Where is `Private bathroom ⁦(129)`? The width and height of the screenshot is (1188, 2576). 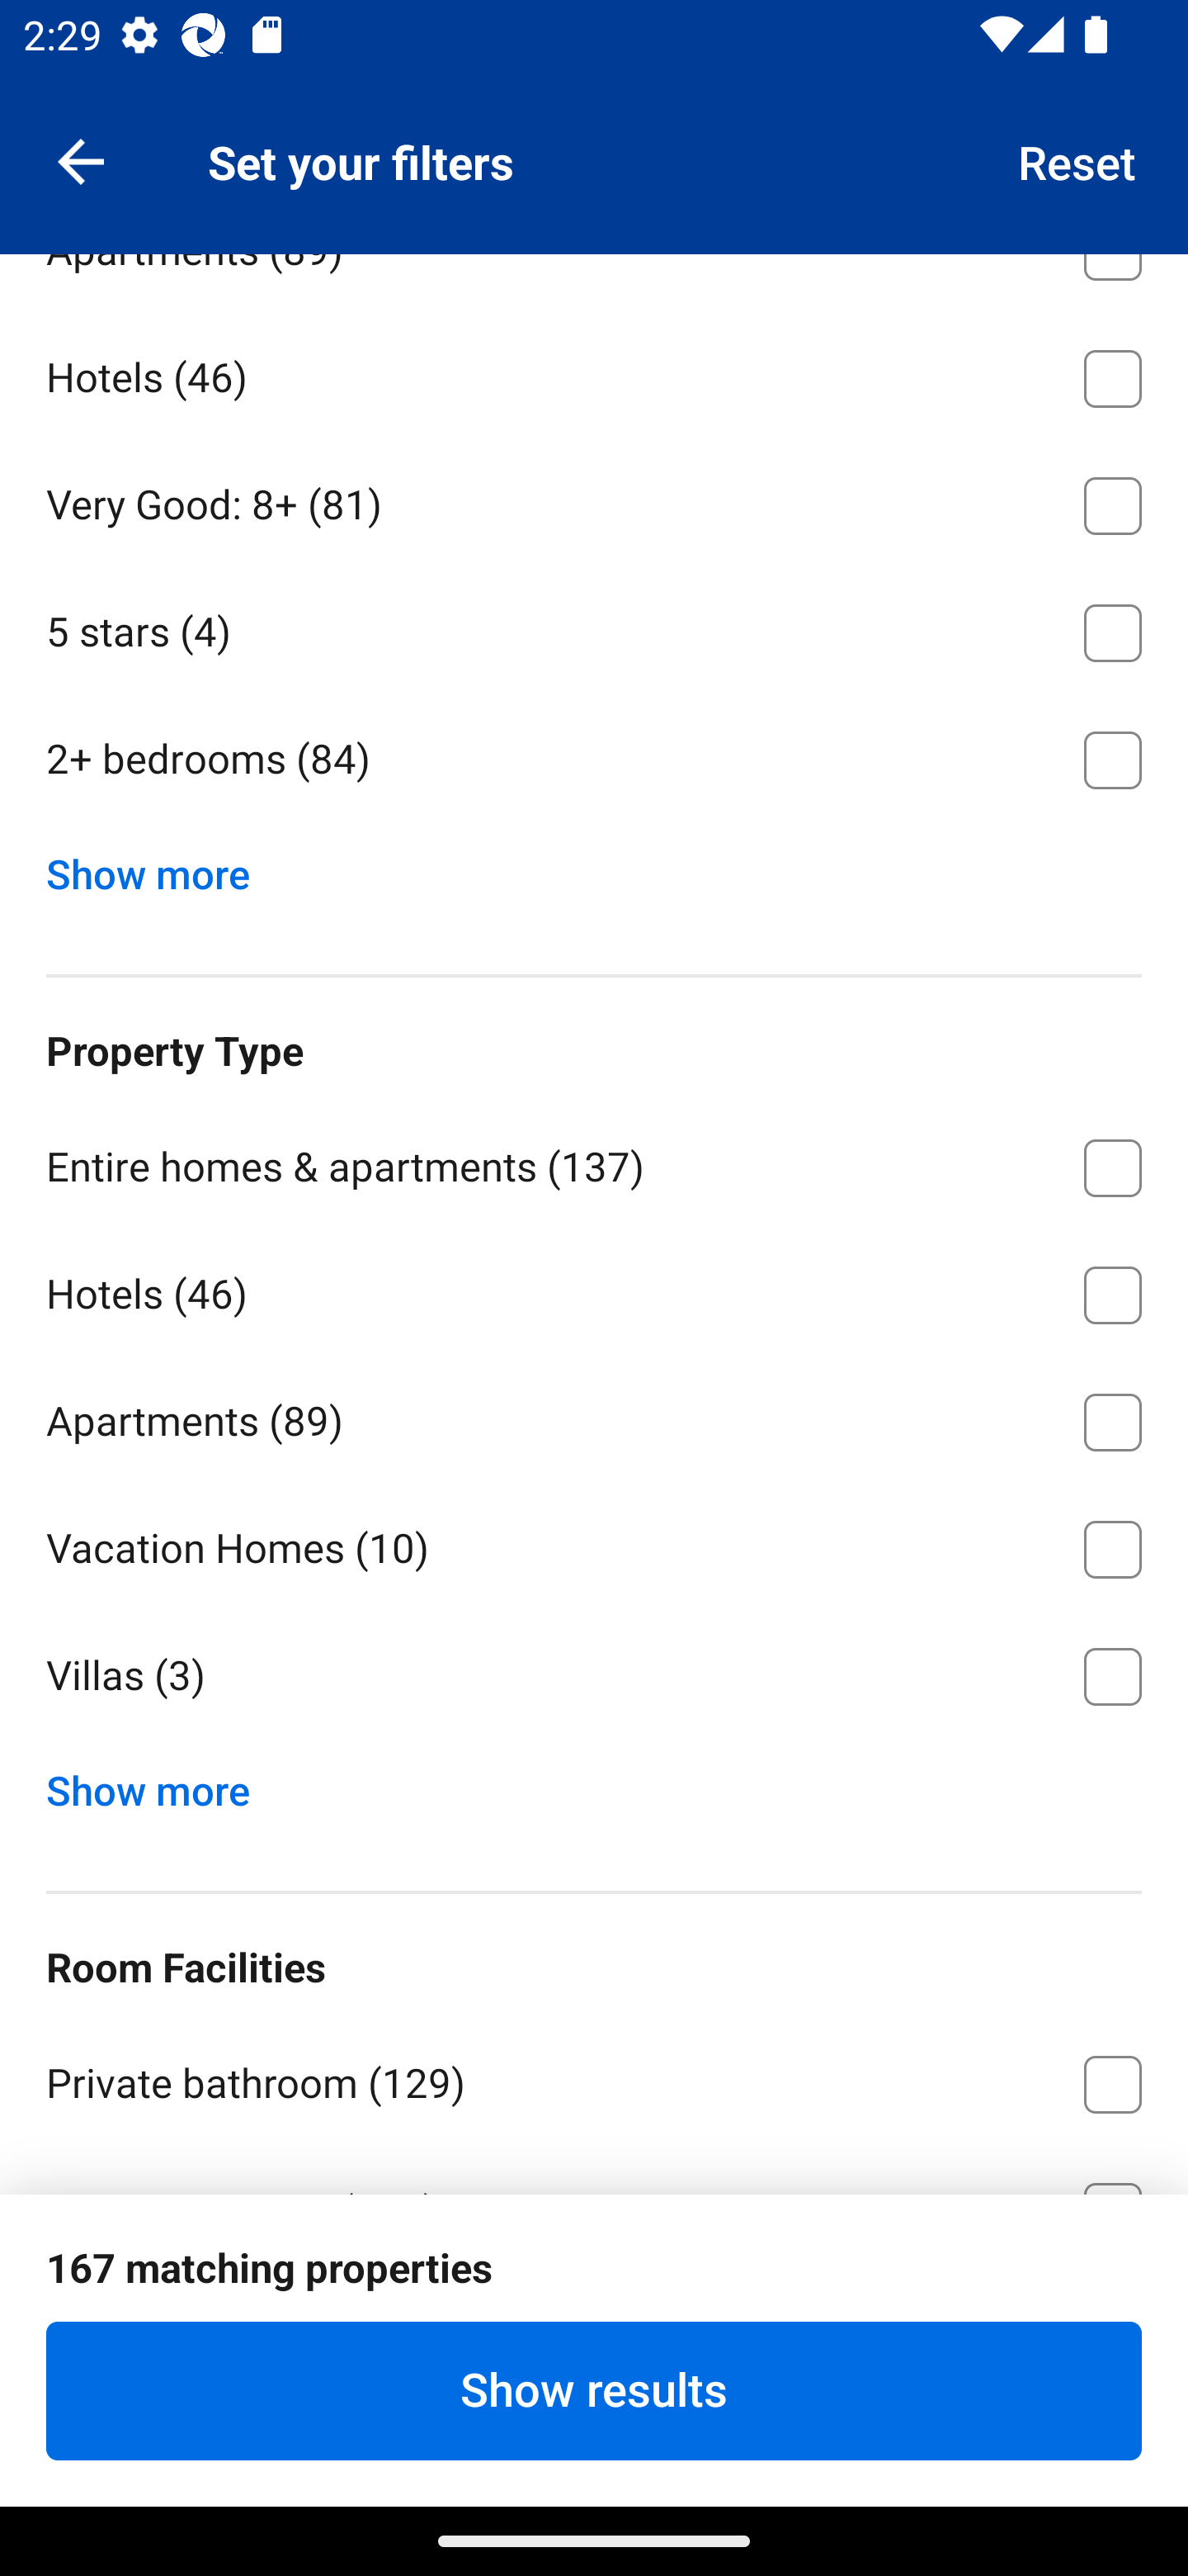 Private bathroom ⁦(129) is located at coordinates (594, 2078).